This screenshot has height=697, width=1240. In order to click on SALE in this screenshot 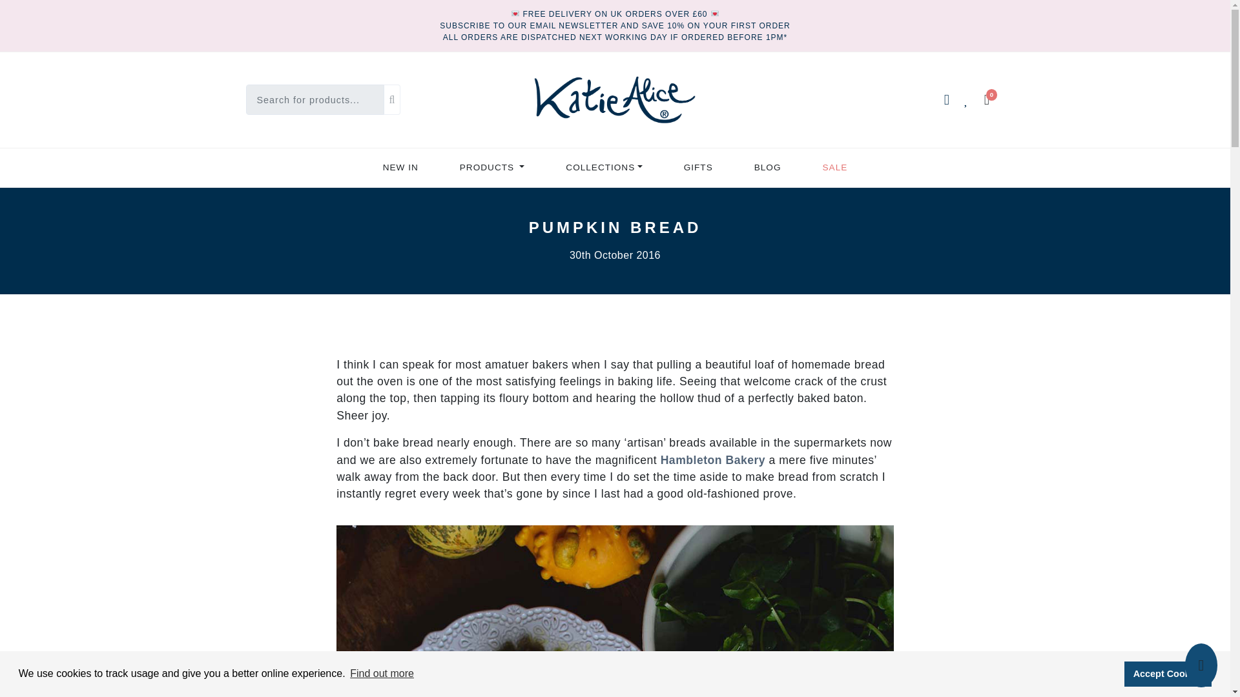, I will do `click(836, 168)`.